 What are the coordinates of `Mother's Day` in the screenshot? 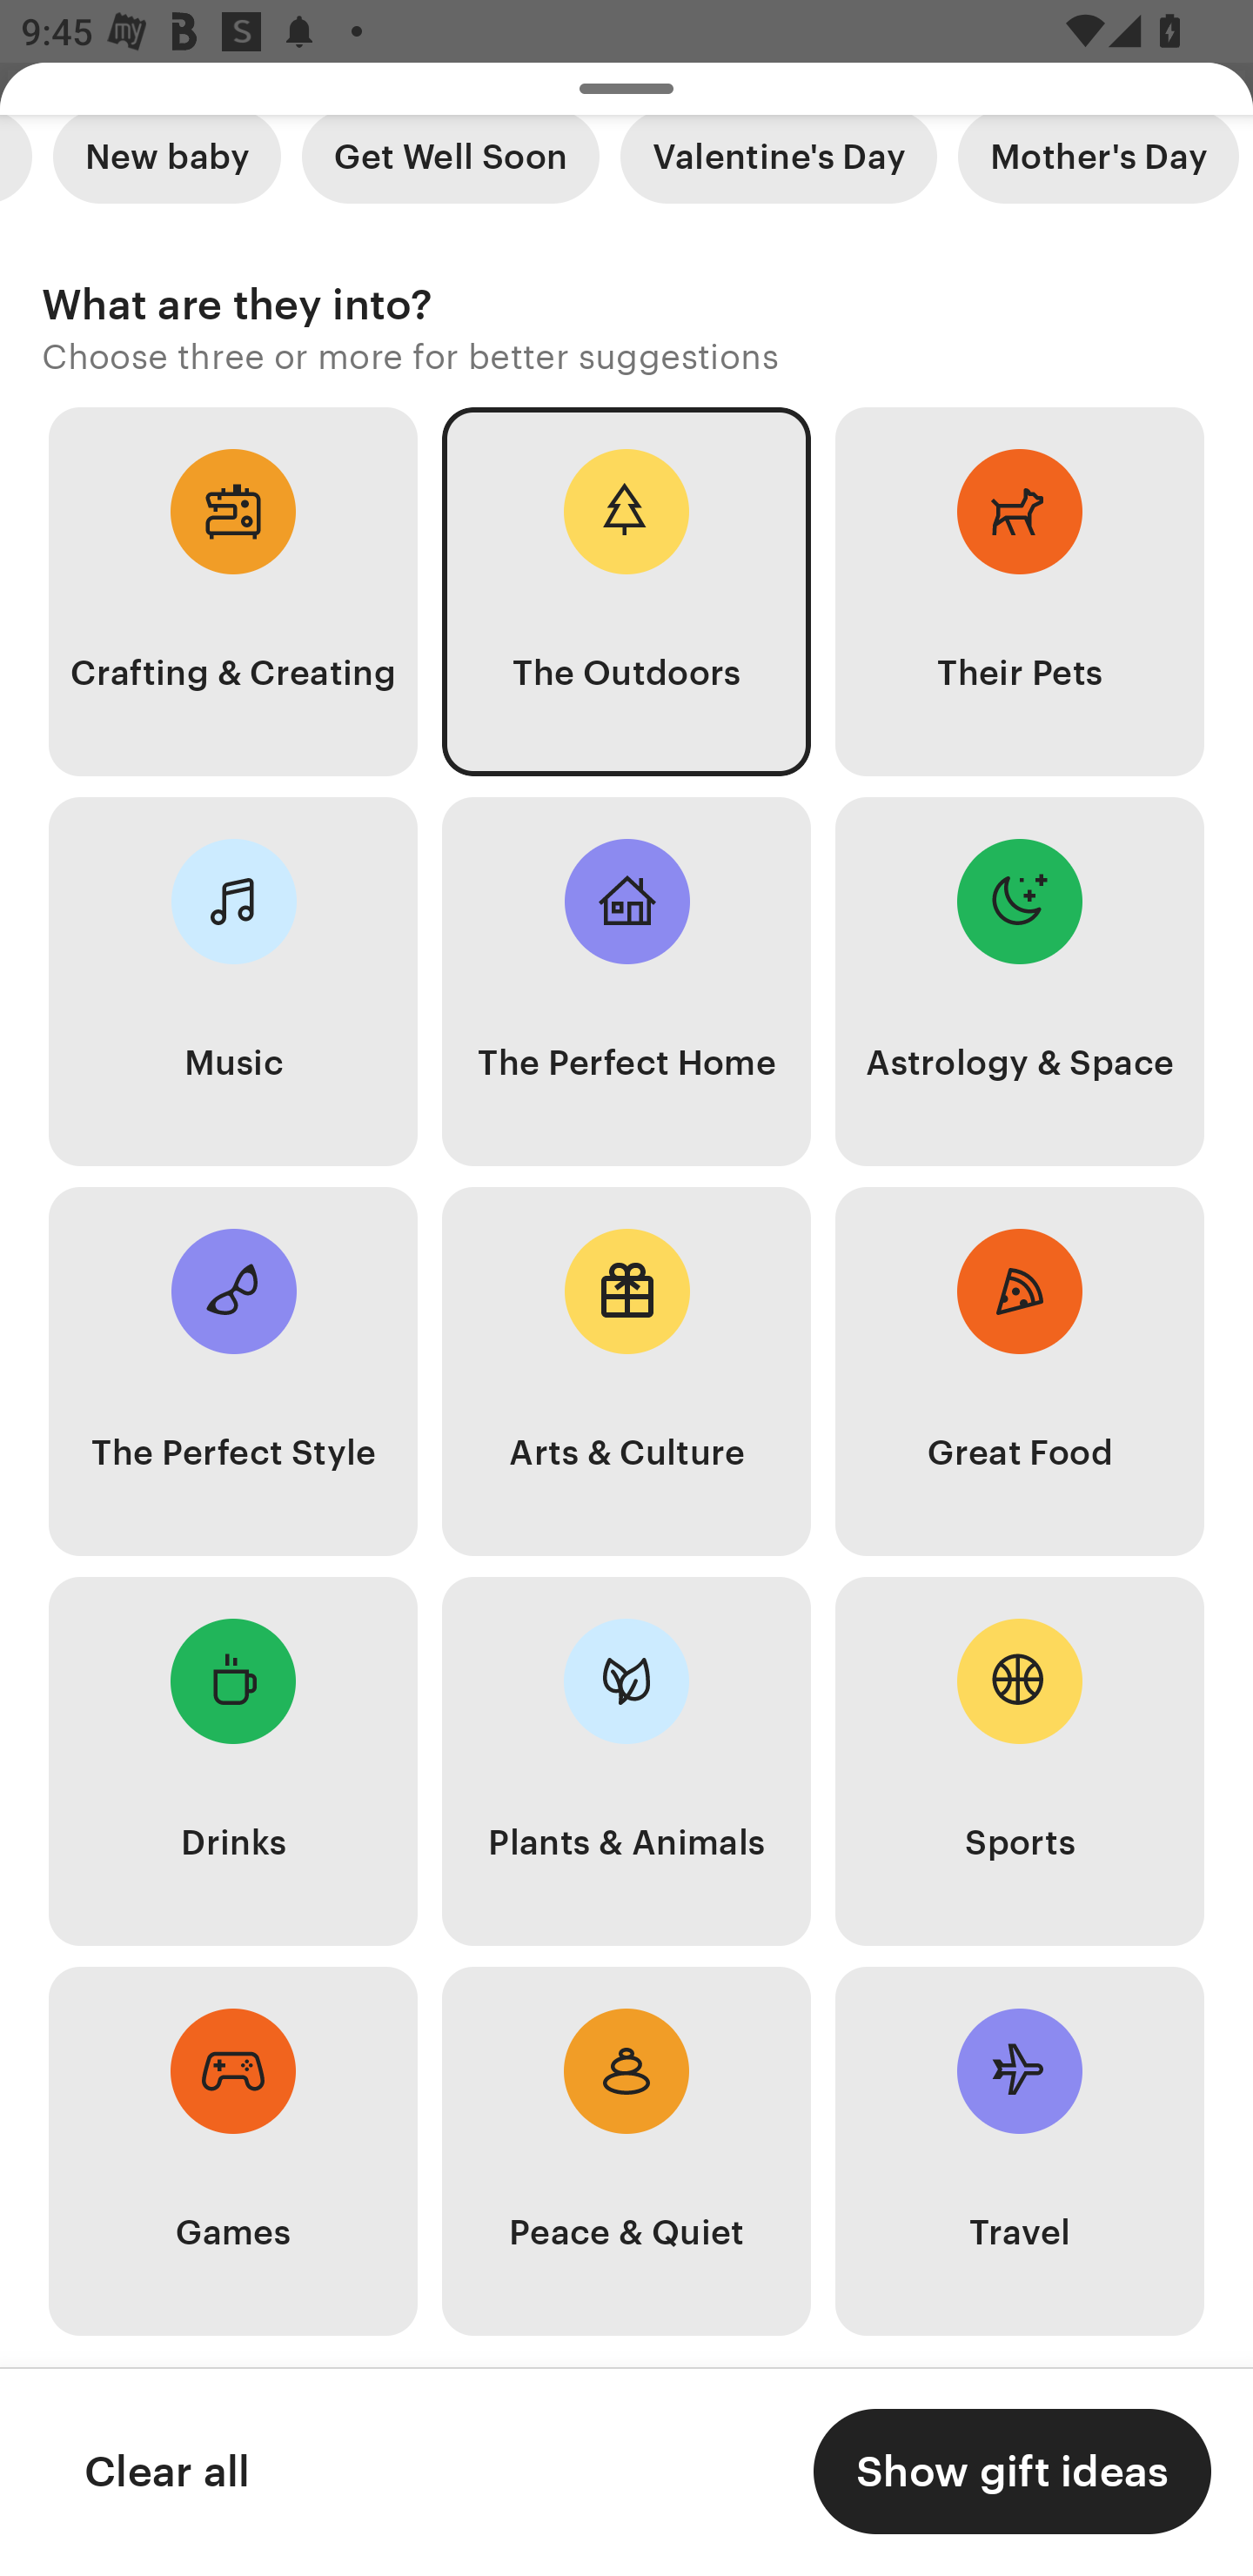 It's located at (1098, 167).